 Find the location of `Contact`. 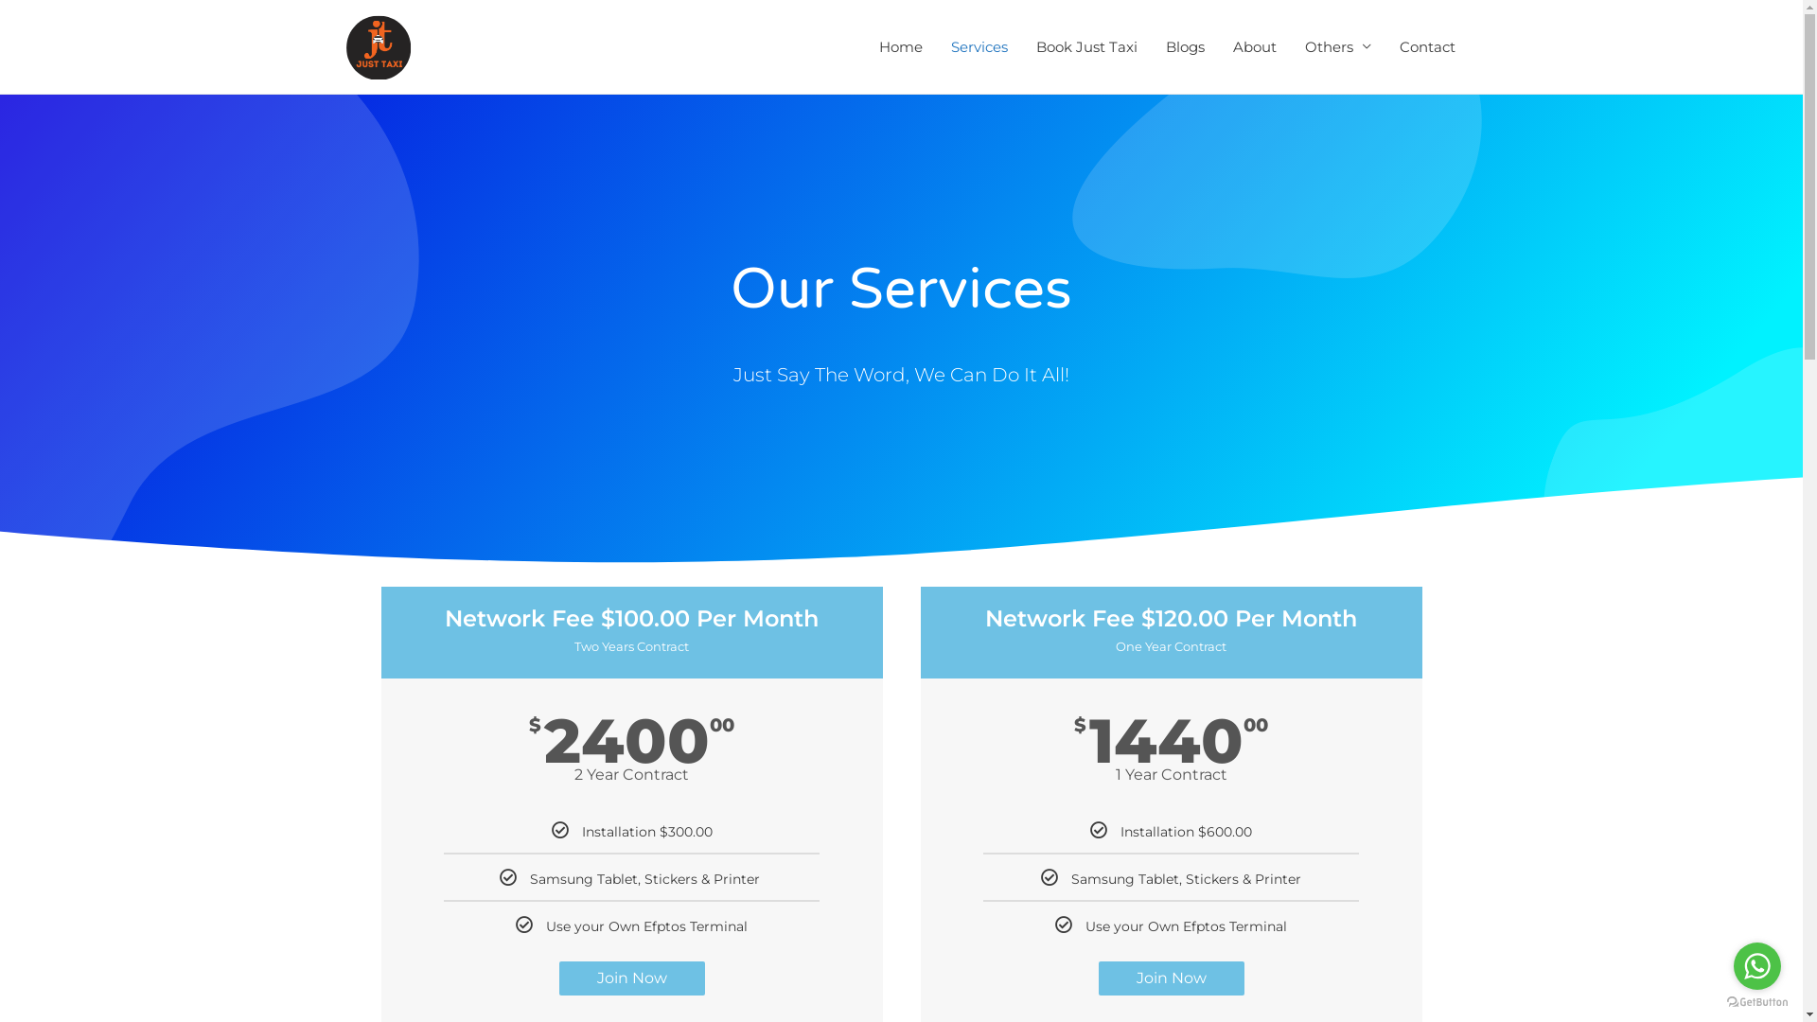

Contact is located at coordinates (1427, 47).